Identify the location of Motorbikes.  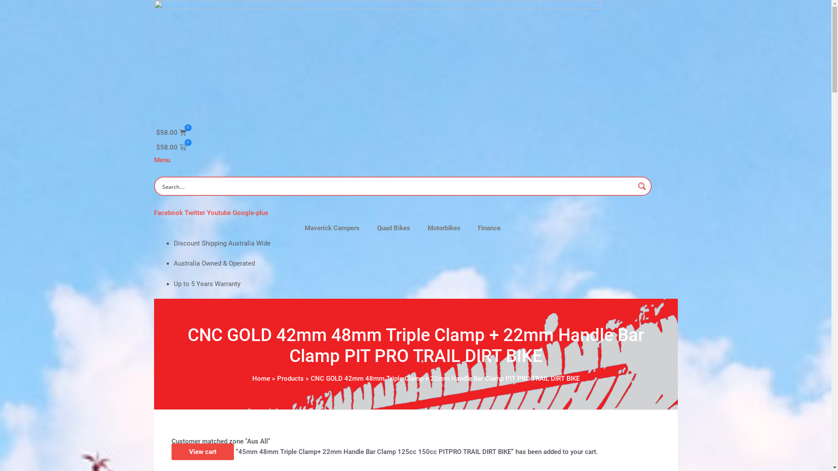
(444, 228).